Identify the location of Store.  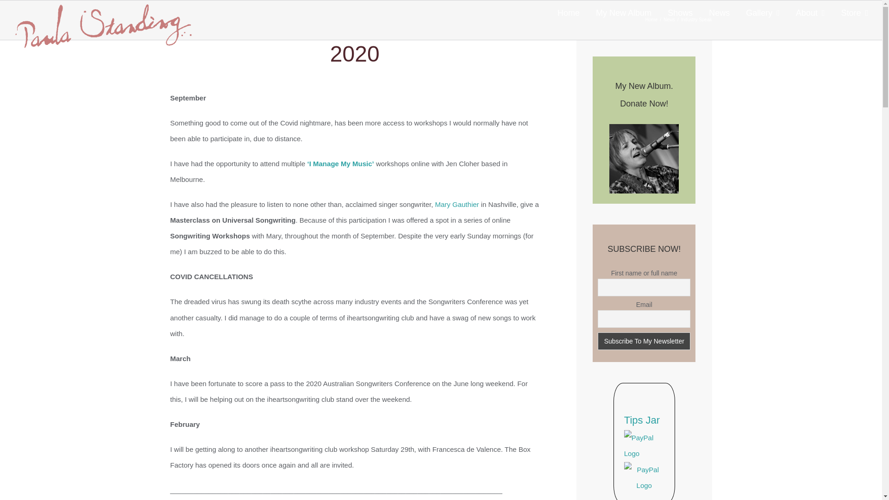
(855, 13).